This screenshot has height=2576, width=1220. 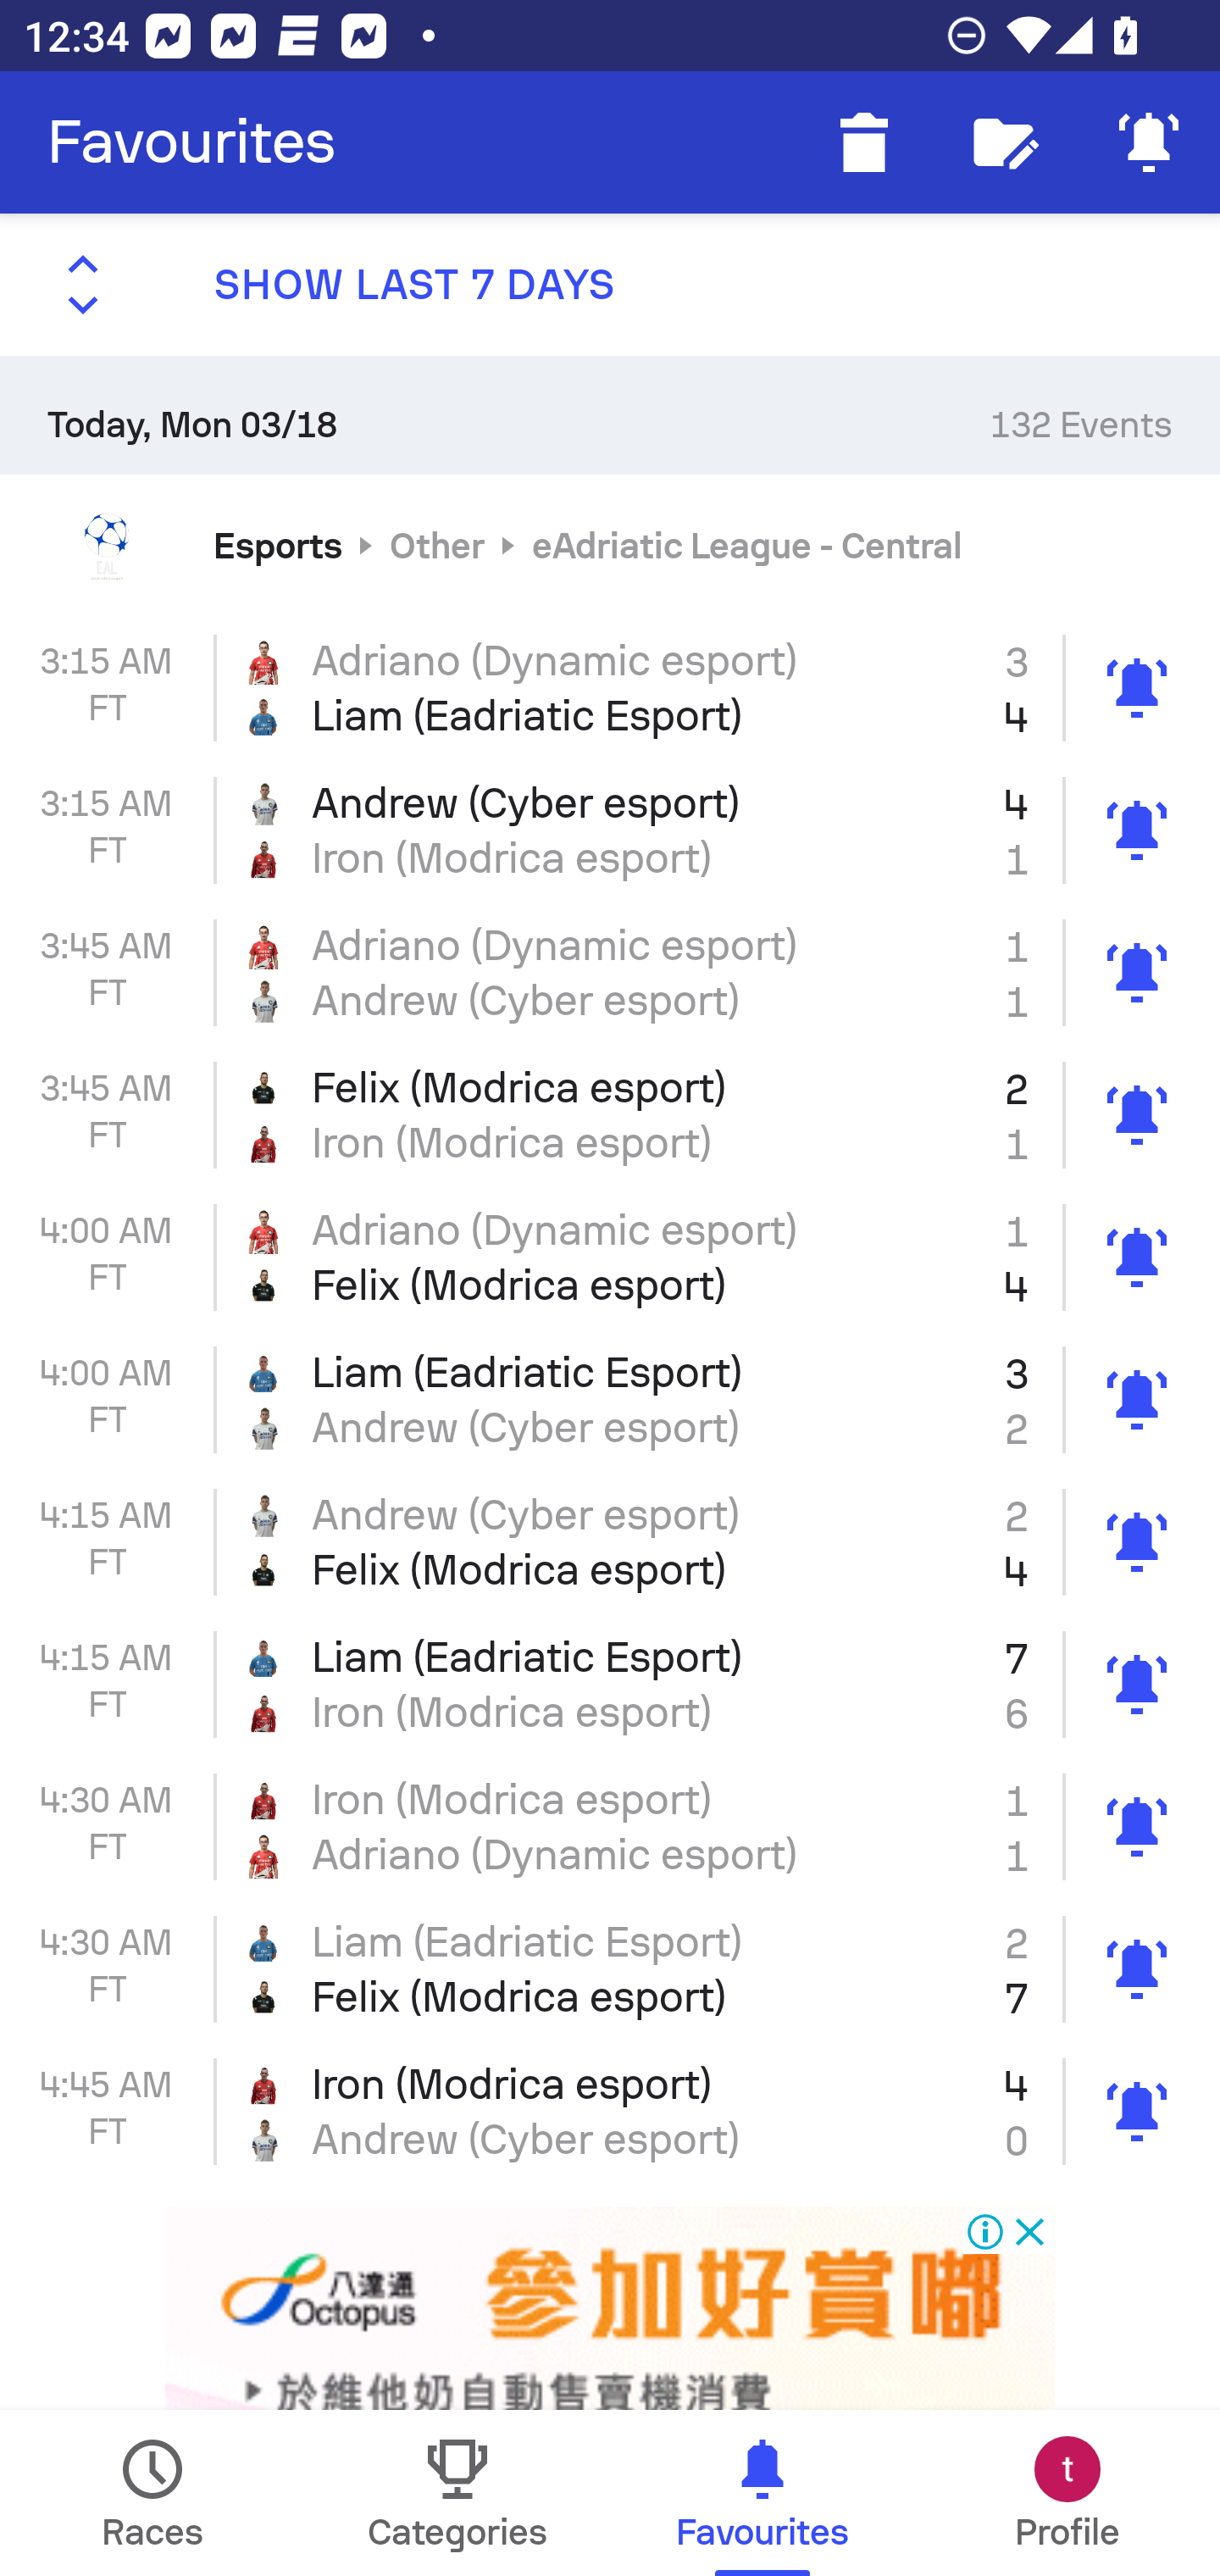 What do you see at coordinates (1067, 2493) in the screenshot?
I see `Profile` at bounding box center [1067, 2493].